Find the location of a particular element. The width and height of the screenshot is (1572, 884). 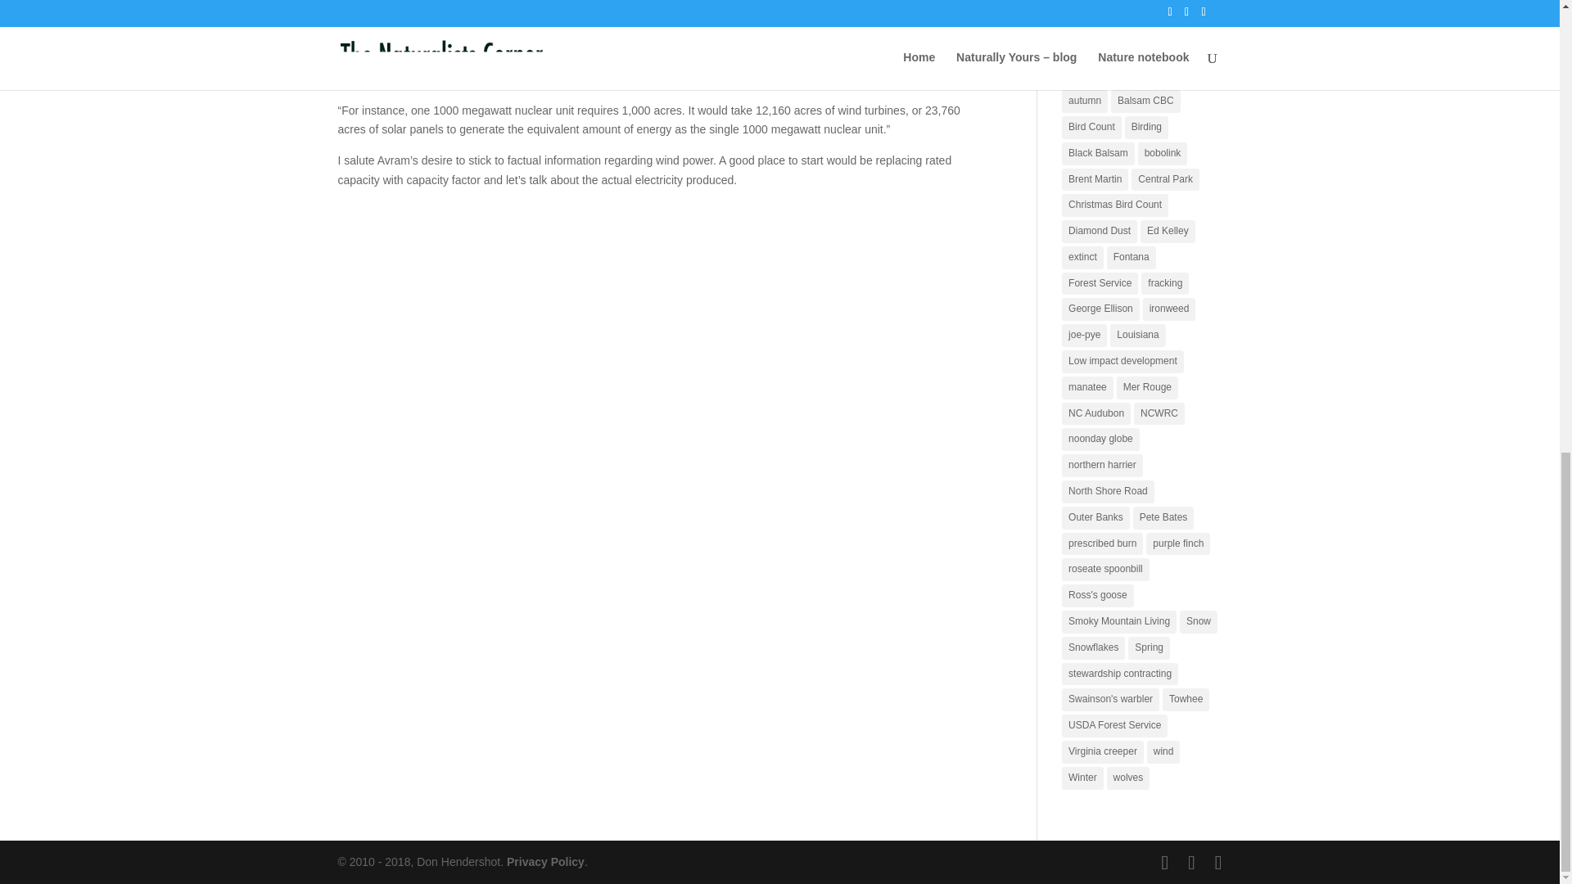

bobolink is located at coordinates (1163, 153).